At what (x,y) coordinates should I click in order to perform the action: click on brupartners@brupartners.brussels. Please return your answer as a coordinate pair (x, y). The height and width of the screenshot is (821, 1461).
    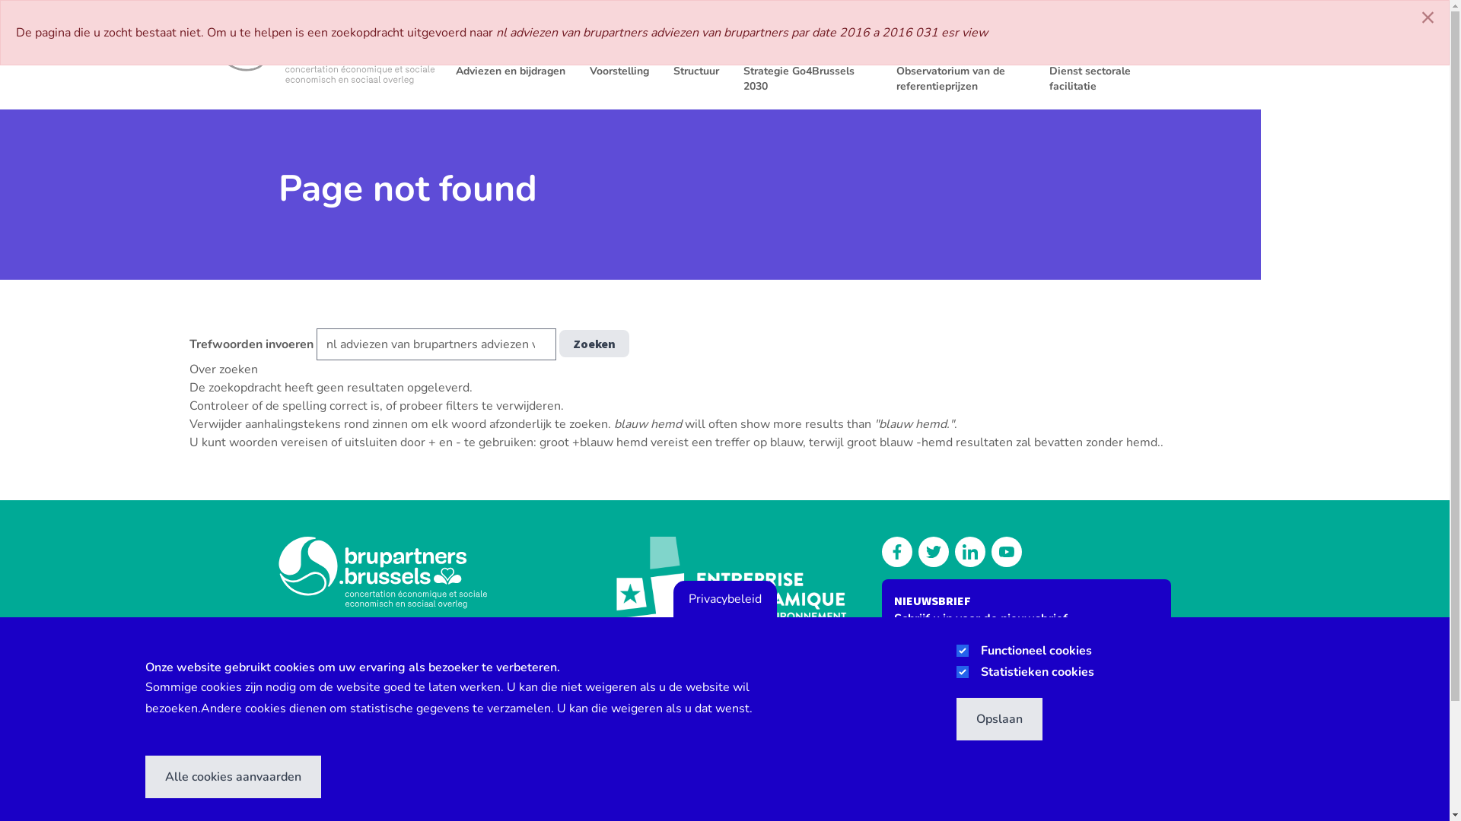
    Looking at the image, I should click on (377, 715).